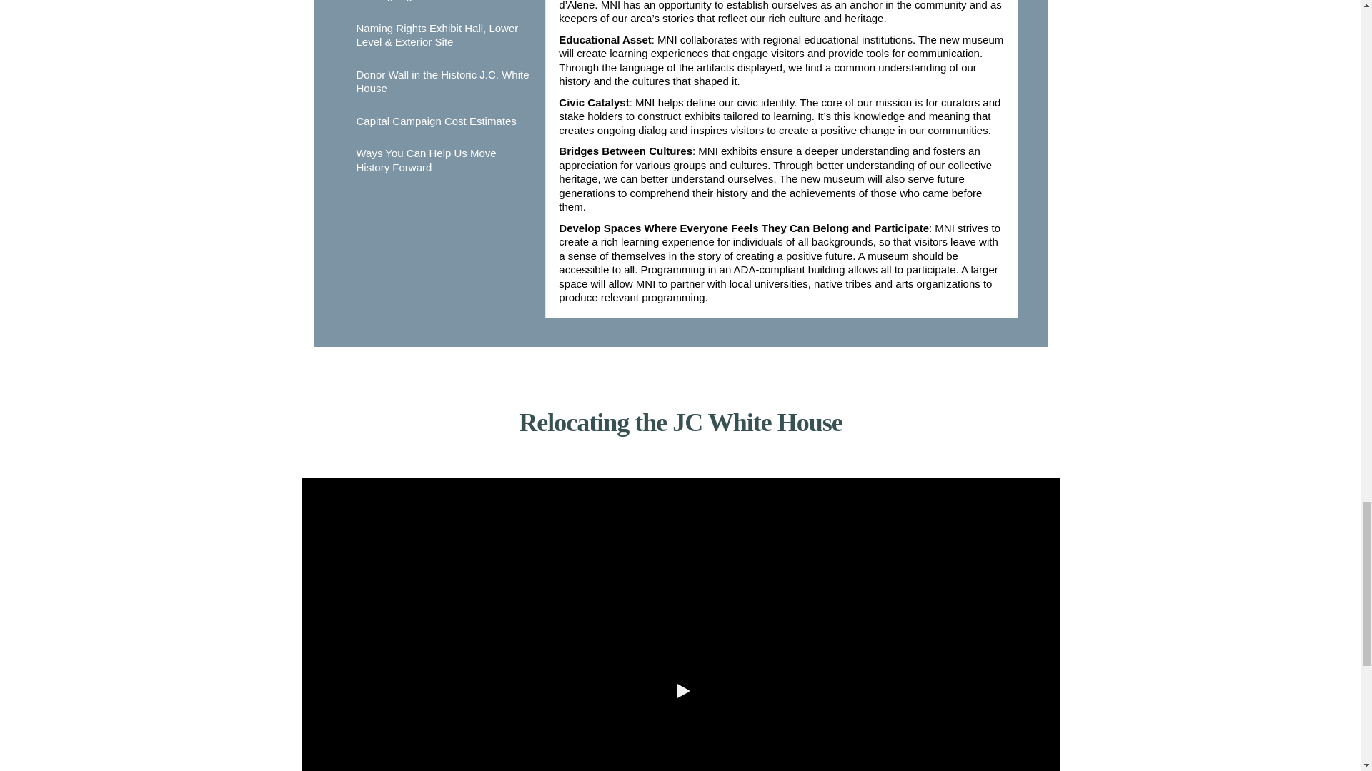 This screenshot has width=1372, height=771. Describe the element at coordinates (444, 121) in the screenshot. I see `Capital Campaign Cost Estimates` at that location.